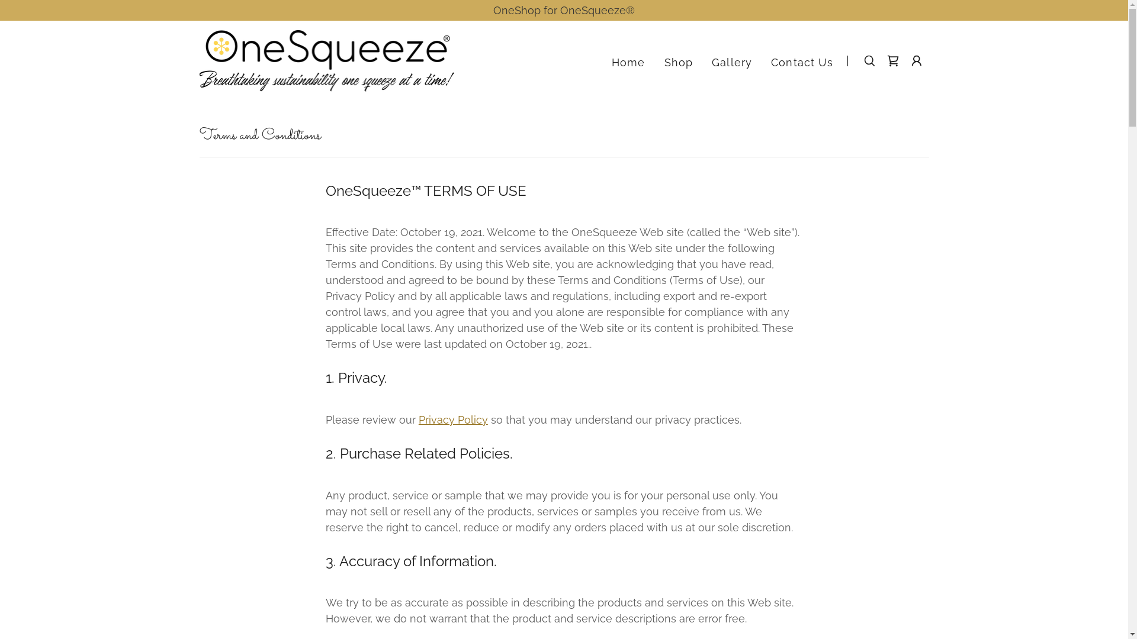 The height and width of the screenshot is (639, 1137). I want to click on Privacy Policy, so click(454, 420).